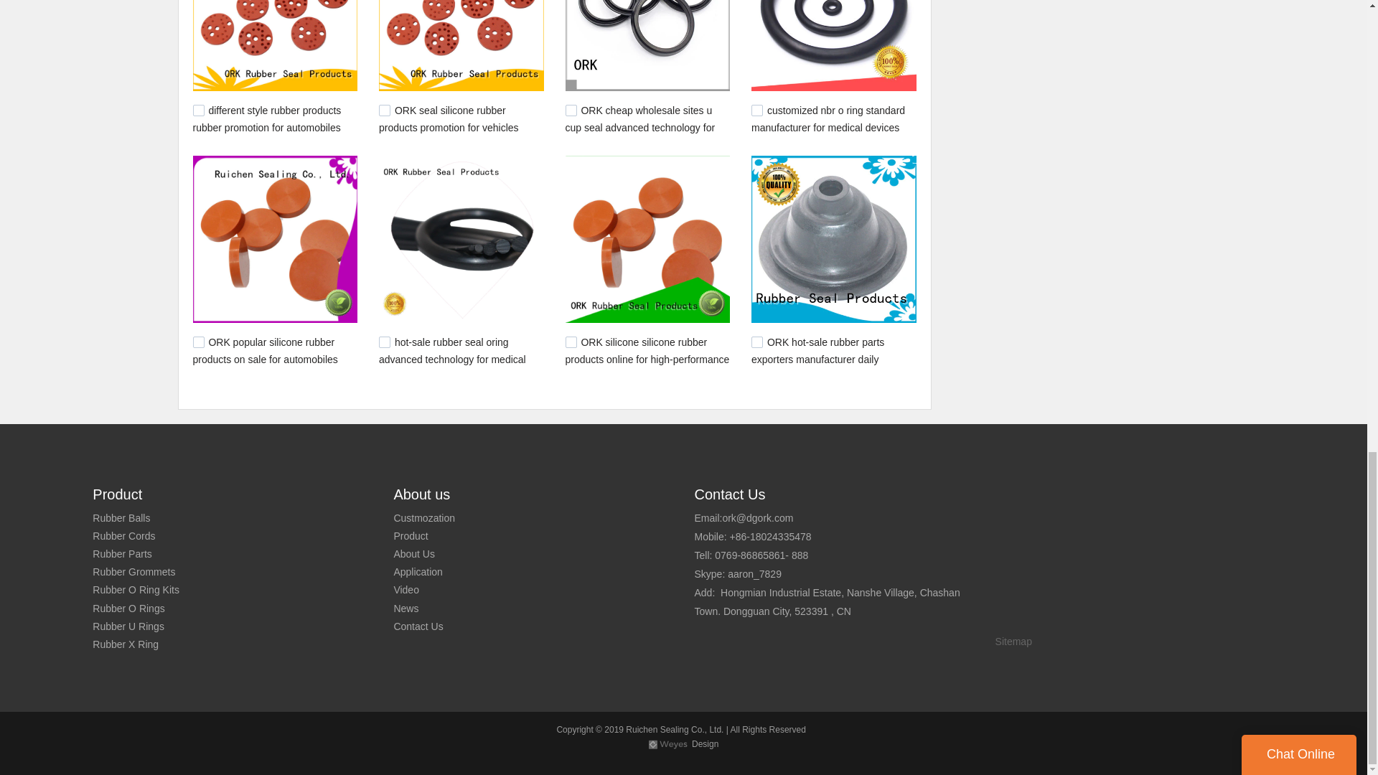 This screenshot has height=775, width=1378. Describe the element at coordinates (198, 342) in the screenshot. I see `771` at that location.